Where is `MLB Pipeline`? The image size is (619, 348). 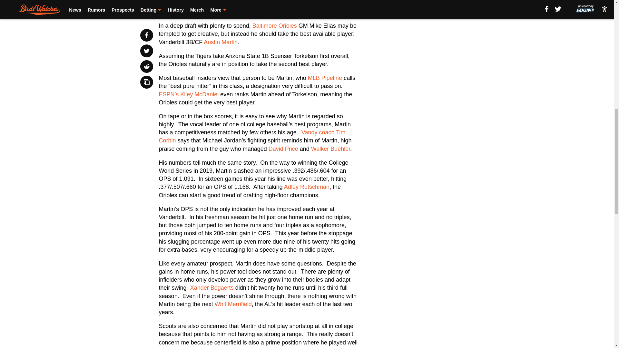 MLB Pipeline is located at coordinates (325, 78).